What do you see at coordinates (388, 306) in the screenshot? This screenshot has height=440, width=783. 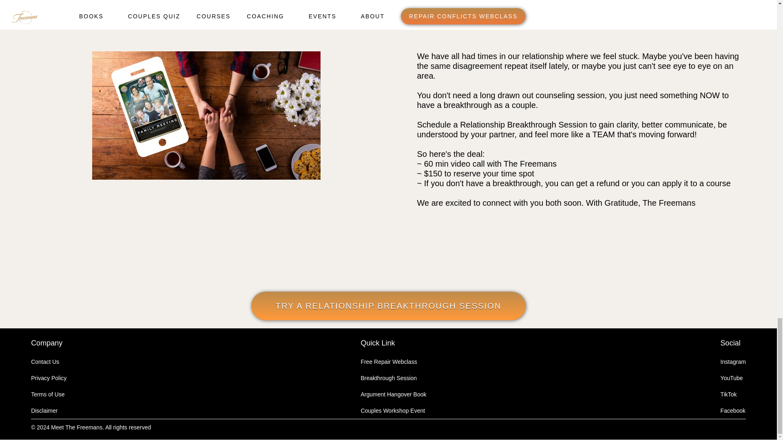 I see `TRY A RELATIONSHIP BREAKTHROUGH SESSION` at bounding box center [388, 306].